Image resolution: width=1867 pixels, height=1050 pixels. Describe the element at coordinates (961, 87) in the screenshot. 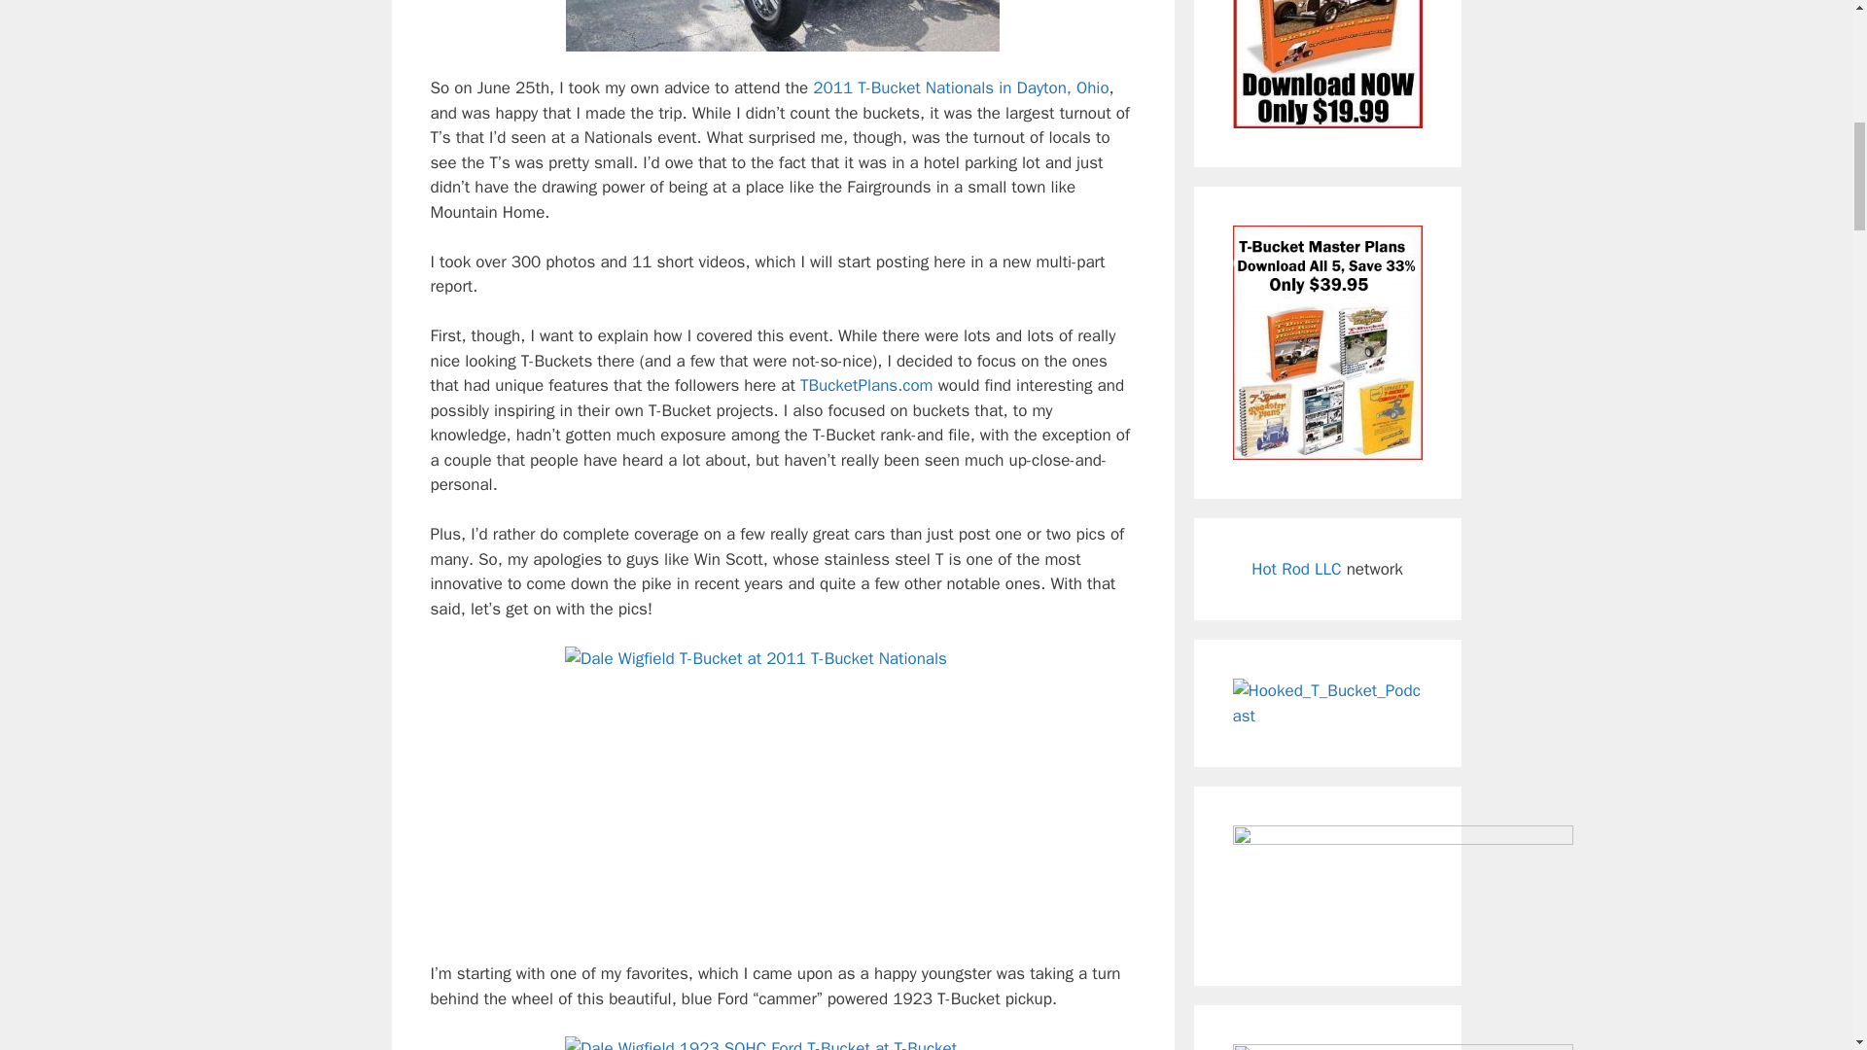

I see `2011 T-Bucket Nationals in Dayton, Ohio` at that location.